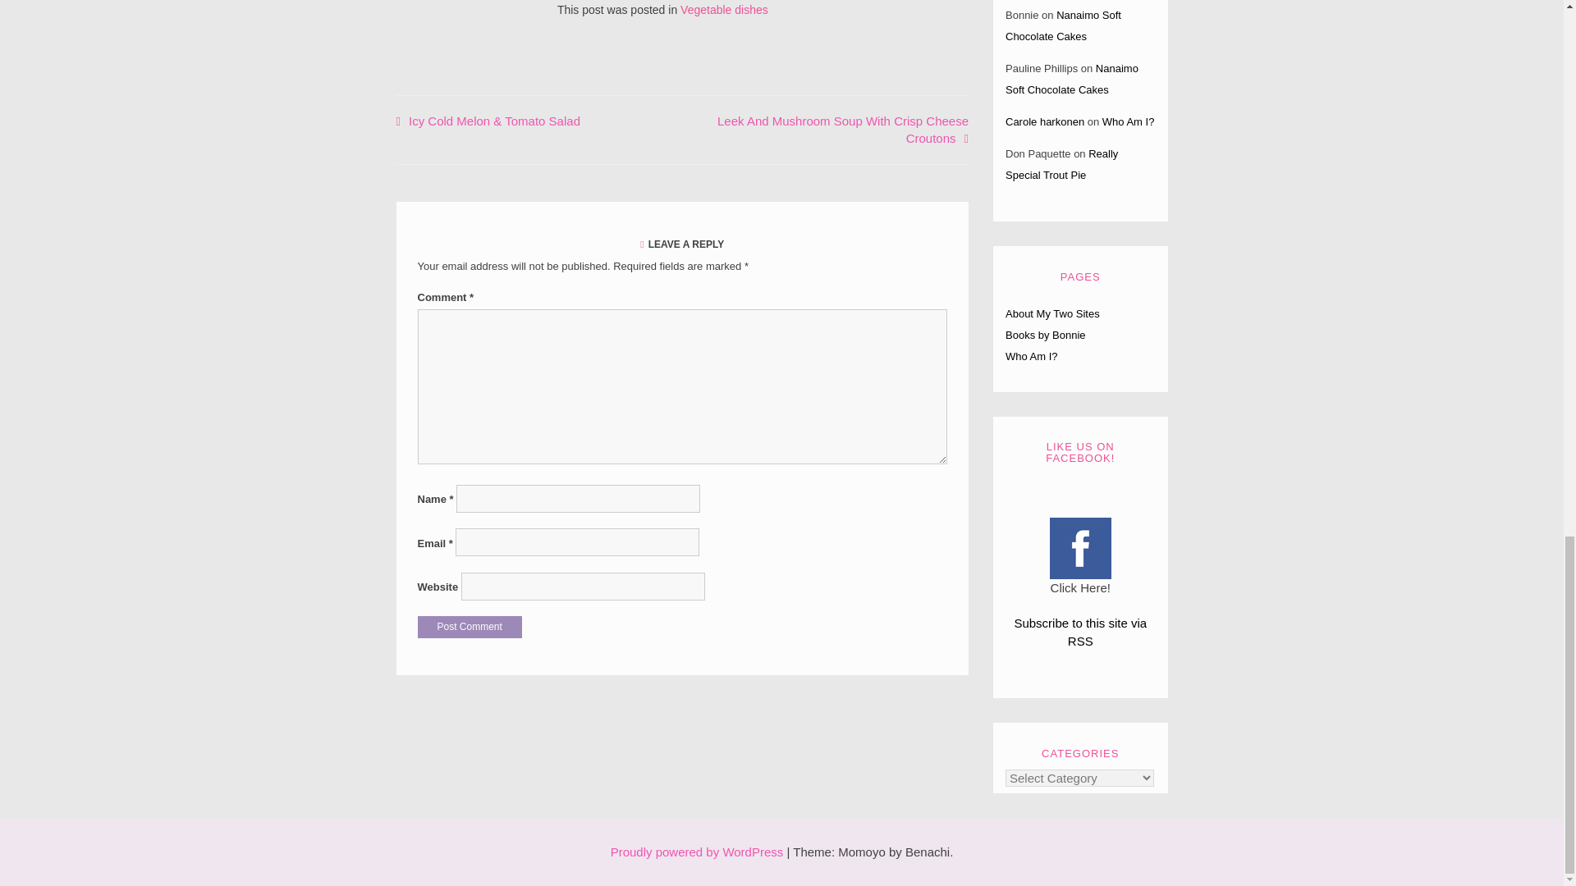 Image resolution: width=1576 pixels, height=886 pixels. What do you see at coordinates (1128, 121) in the screenshot?
I see `Who Am I?` at bounding box center [1128, 121].